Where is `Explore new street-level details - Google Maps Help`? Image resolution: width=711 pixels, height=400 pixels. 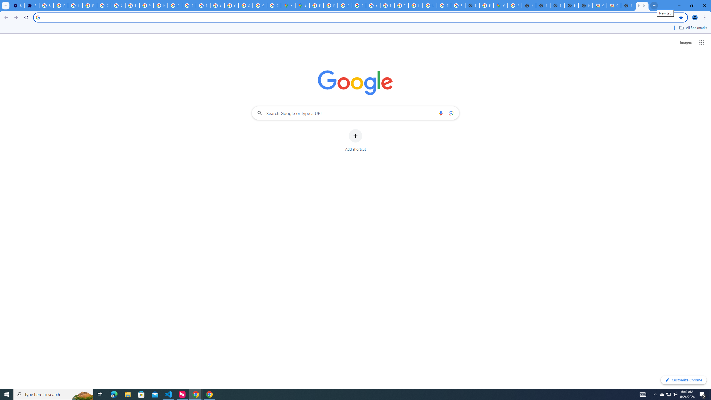 Explore new street-level details - Google Maps Help is located at coordinates (487, 6).